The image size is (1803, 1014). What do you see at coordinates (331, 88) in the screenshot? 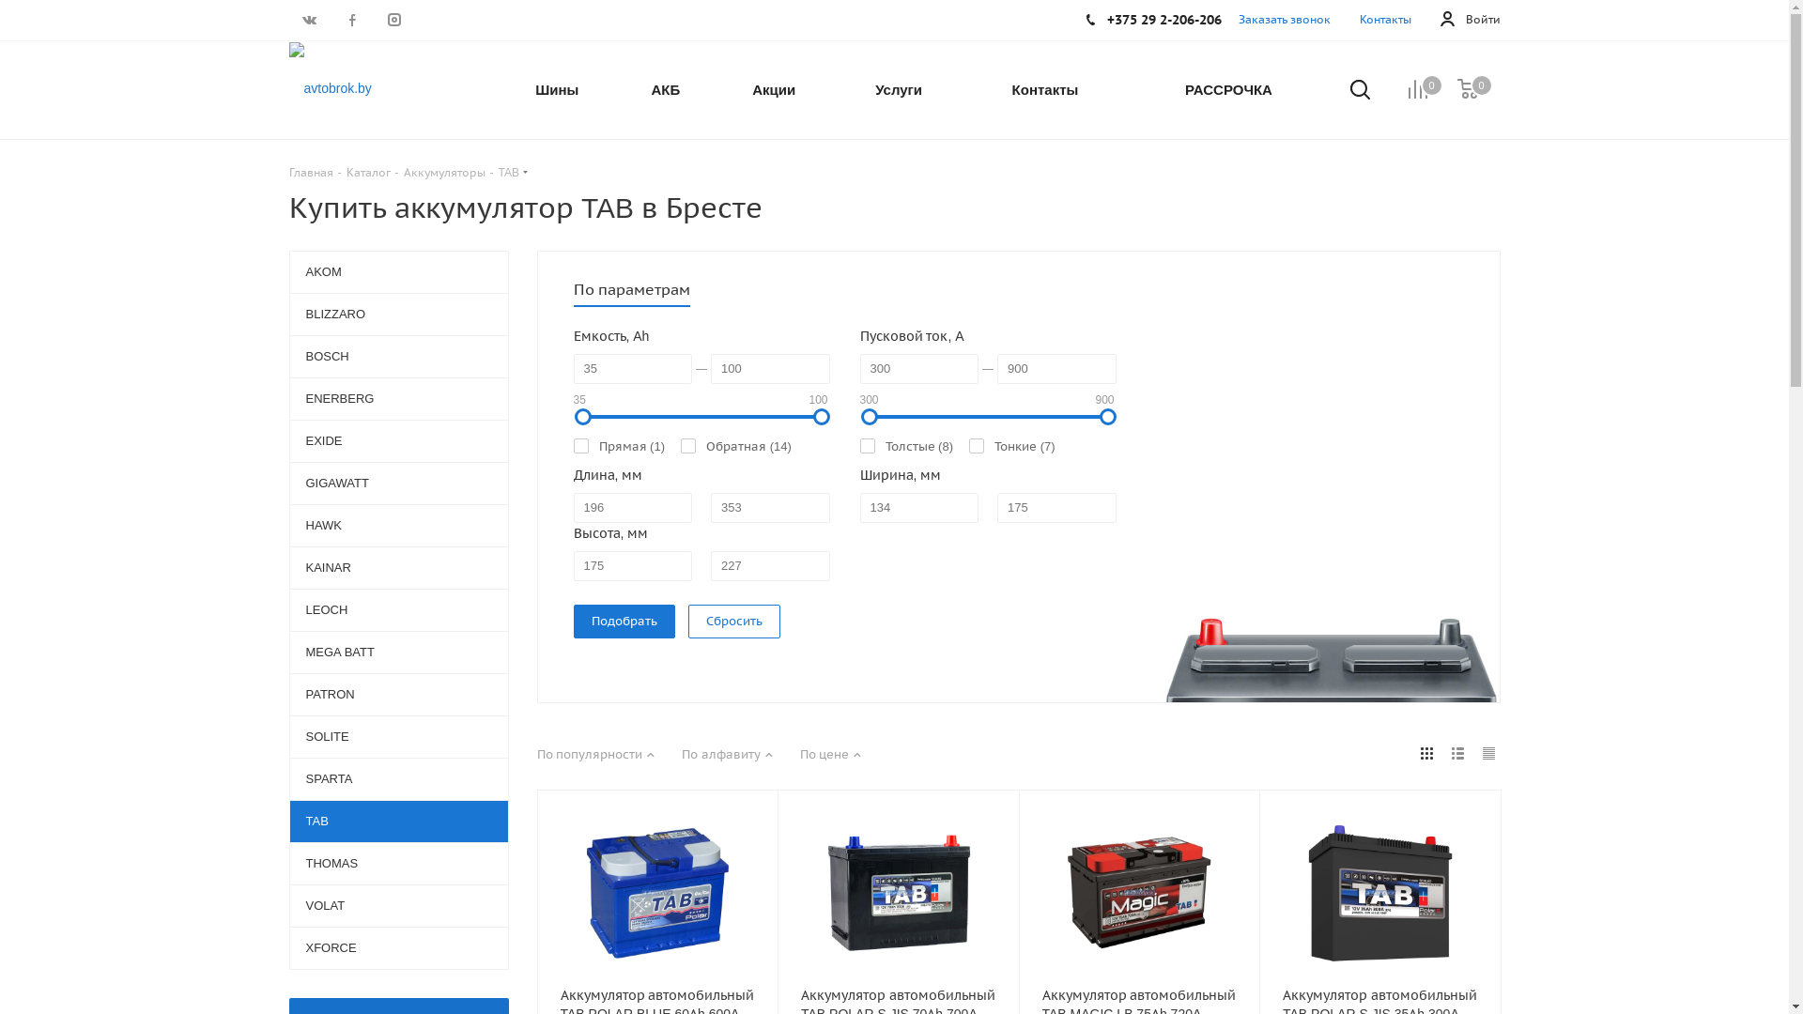
I see `avtobrok.by` at bounding box center [331, 88].